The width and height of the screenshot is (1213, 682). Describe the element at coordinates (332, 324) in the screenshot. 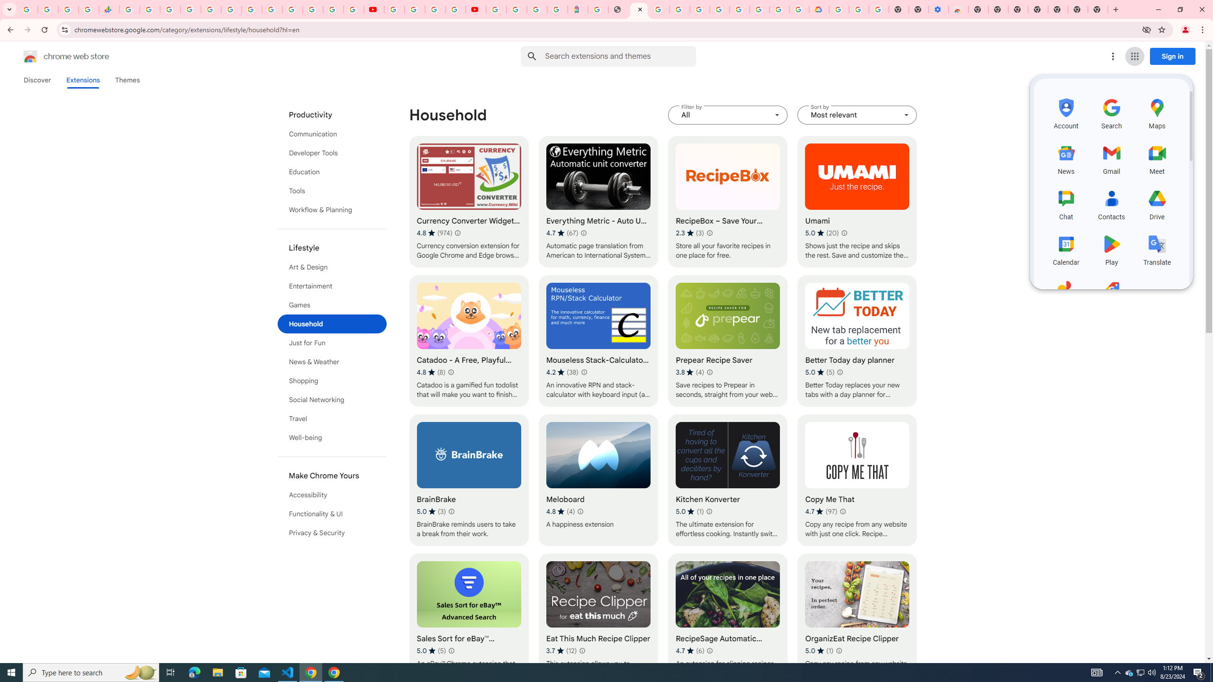

I see `Household (selected)` at that location.